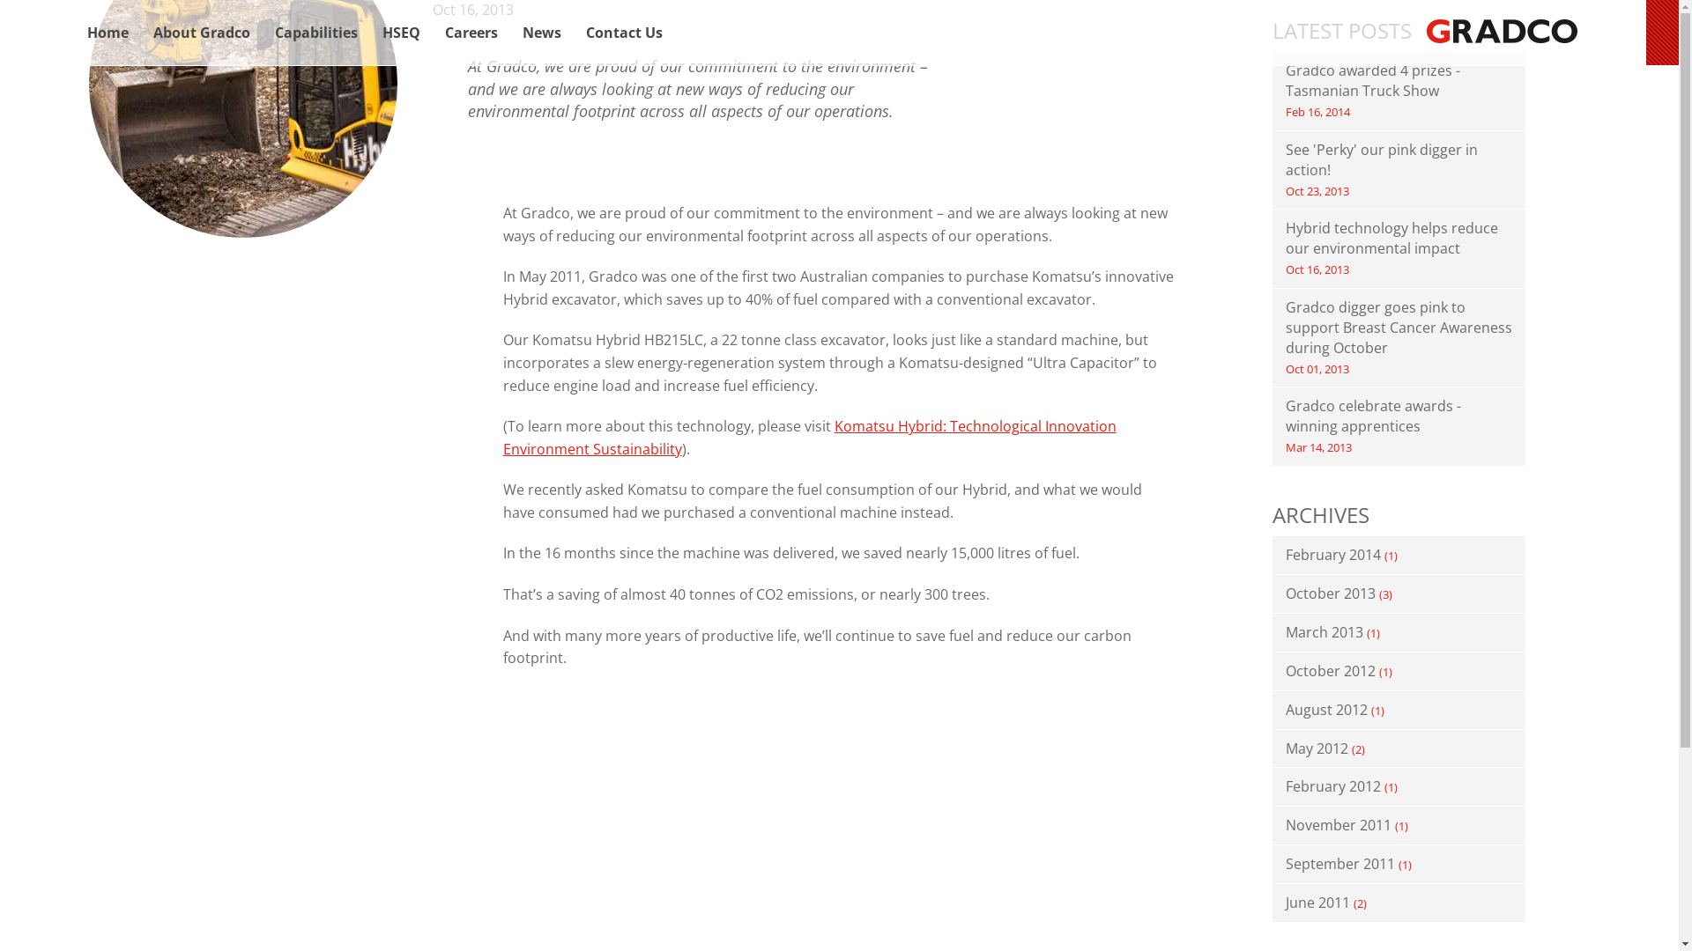  What do you see at coordinates (202, 33) in the screenshot?
I see `About Gradco` at bounding box center [202, 33].